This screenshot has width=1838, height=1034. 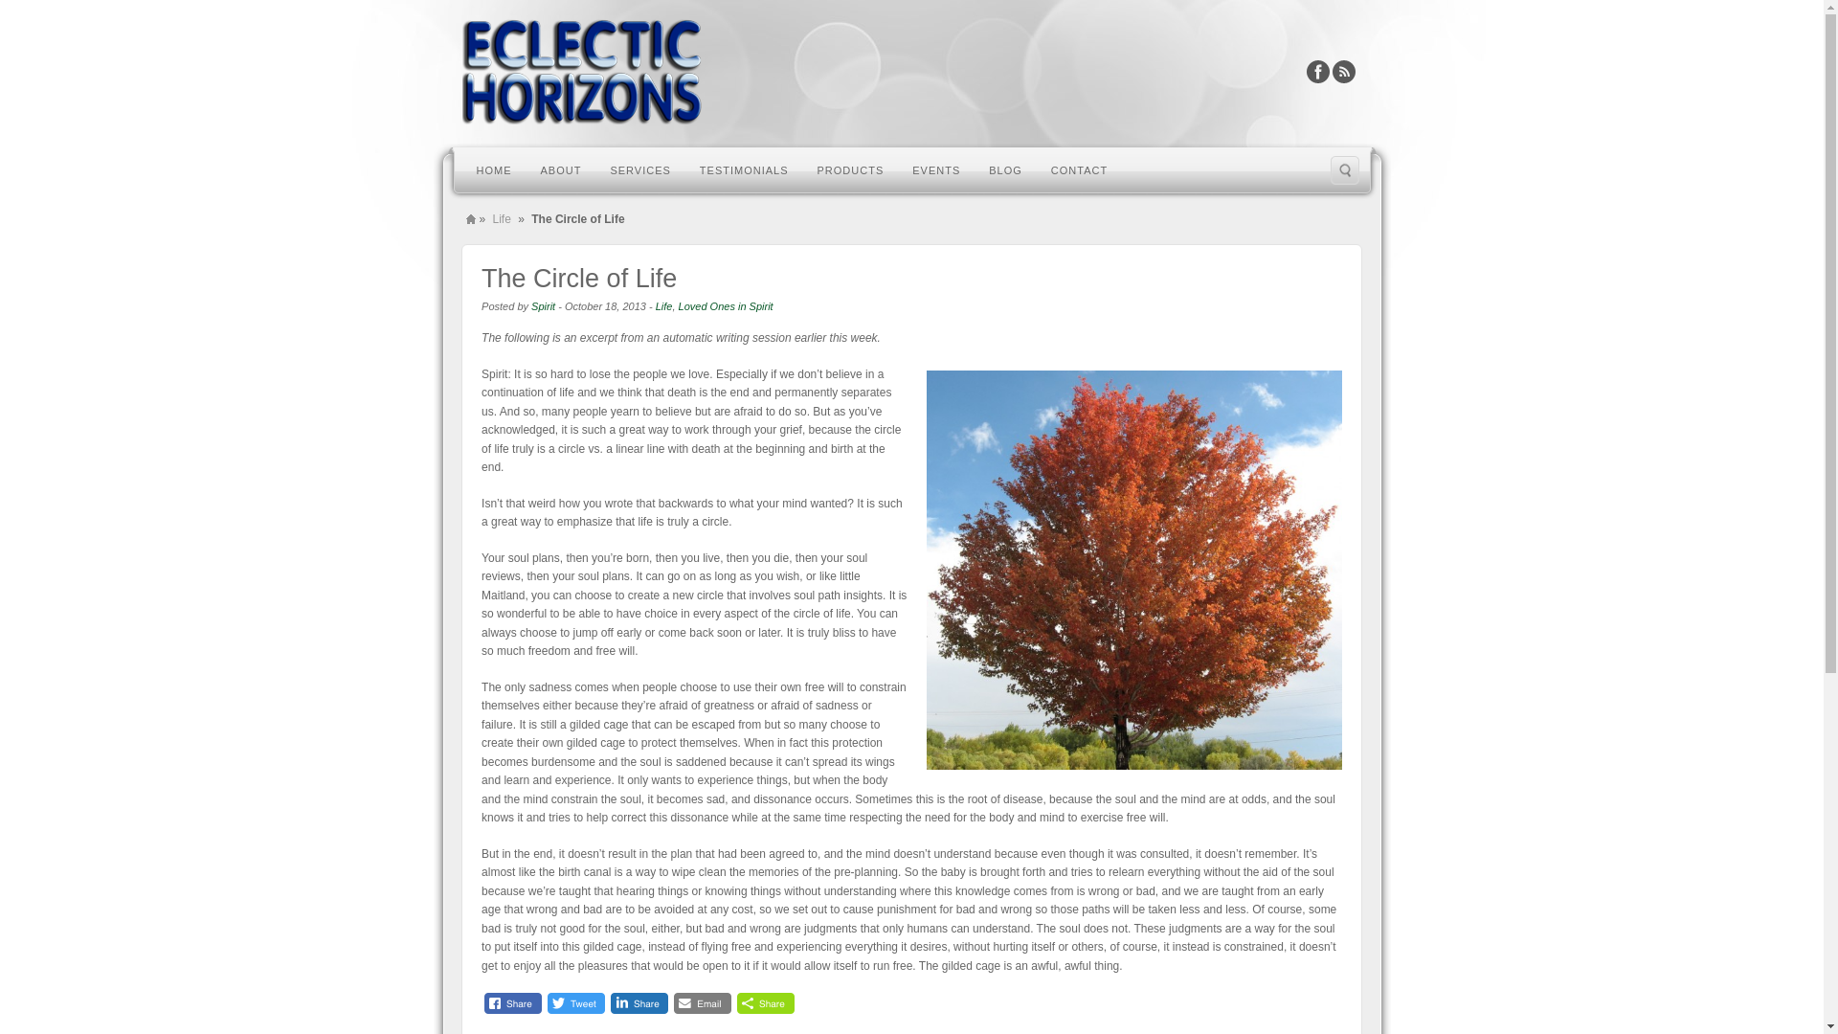 I want to click on Search the site..., so click(x=1345, y=170).